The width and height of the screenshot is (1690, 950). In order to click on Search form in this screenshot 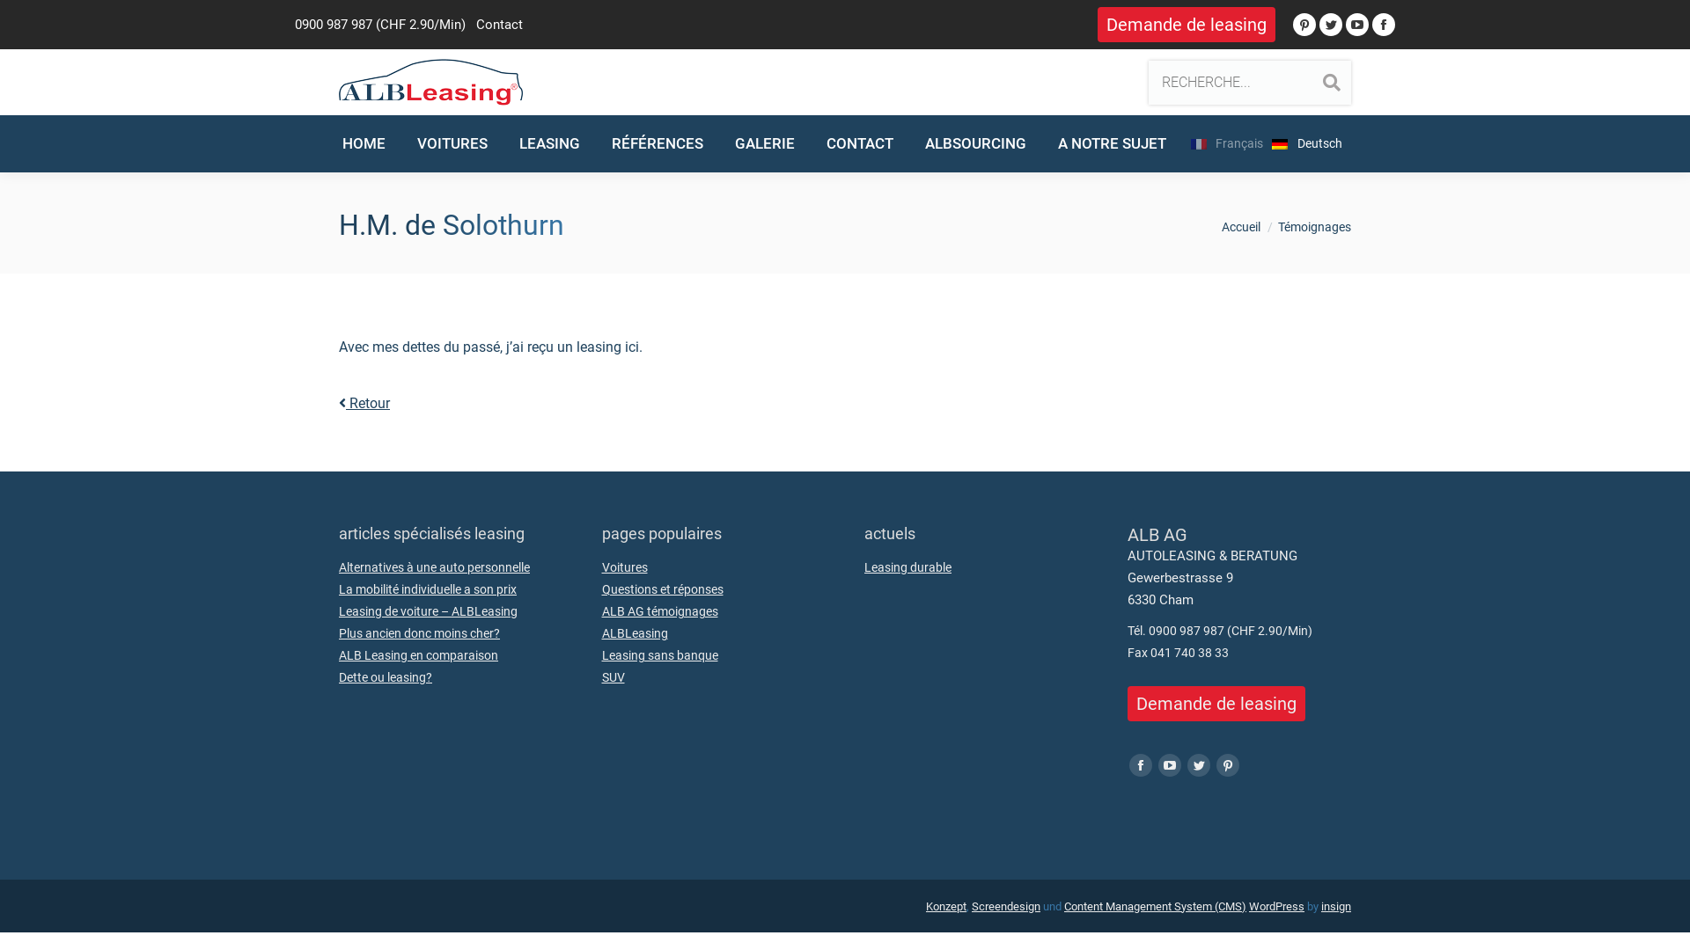, I will do `click(1250, 82)`.